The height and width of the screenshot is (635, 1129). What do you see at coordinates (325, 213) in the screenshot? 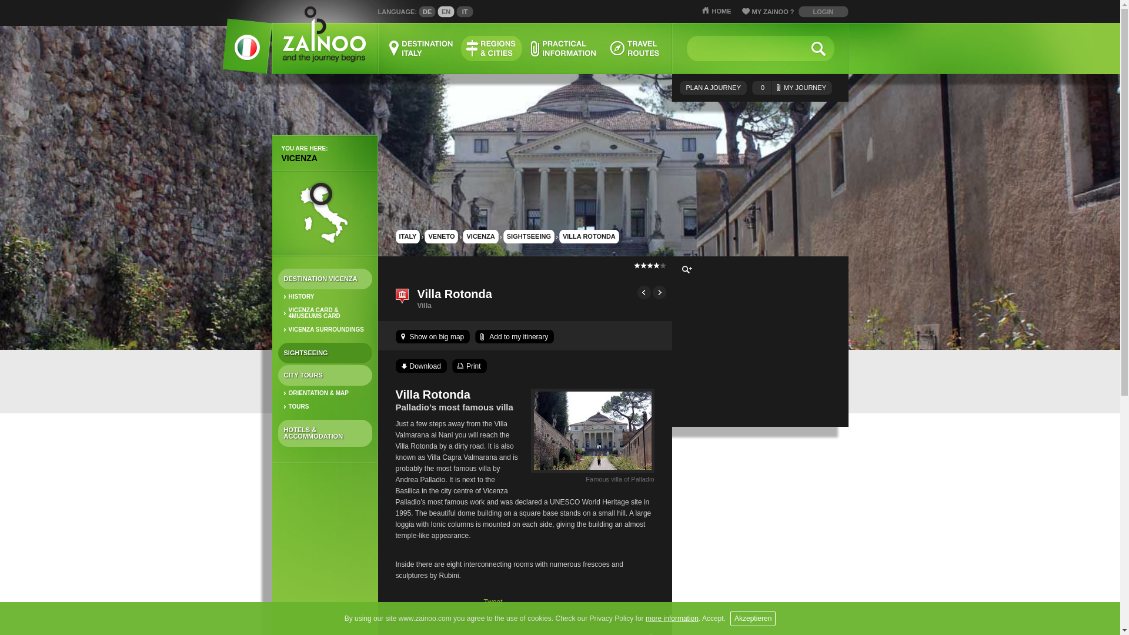
I see `Online travel guide Vicenza` at bounding box center [325, 213].